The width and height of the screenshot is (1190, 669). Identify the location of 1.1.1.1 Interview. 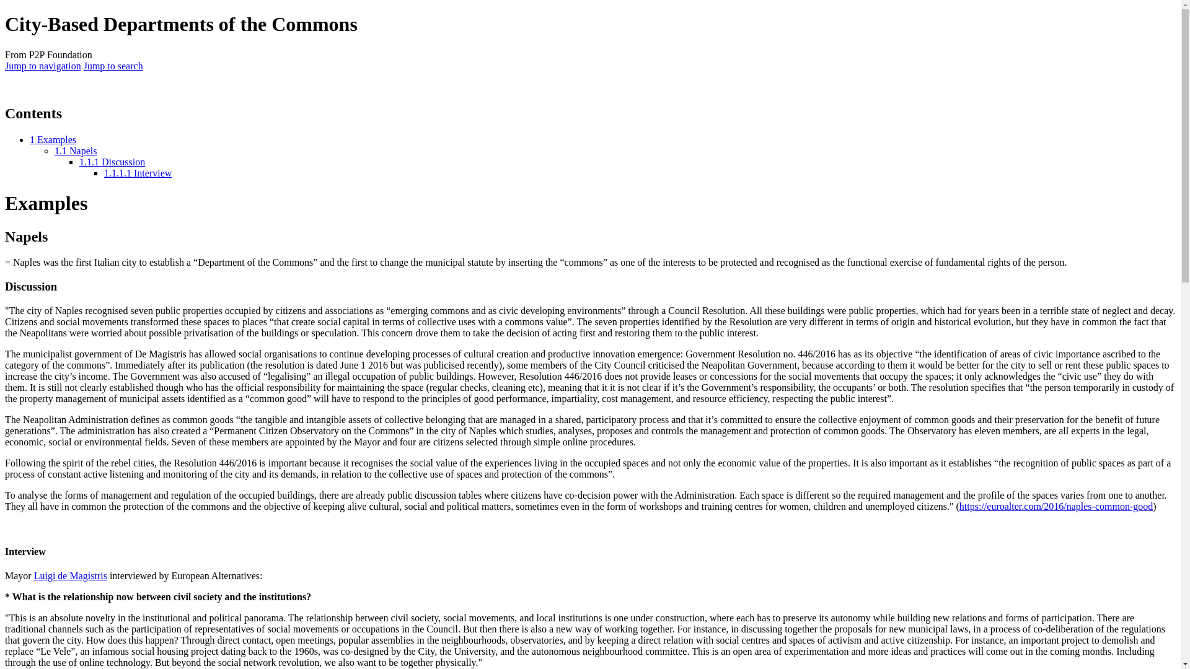
(138, 173).